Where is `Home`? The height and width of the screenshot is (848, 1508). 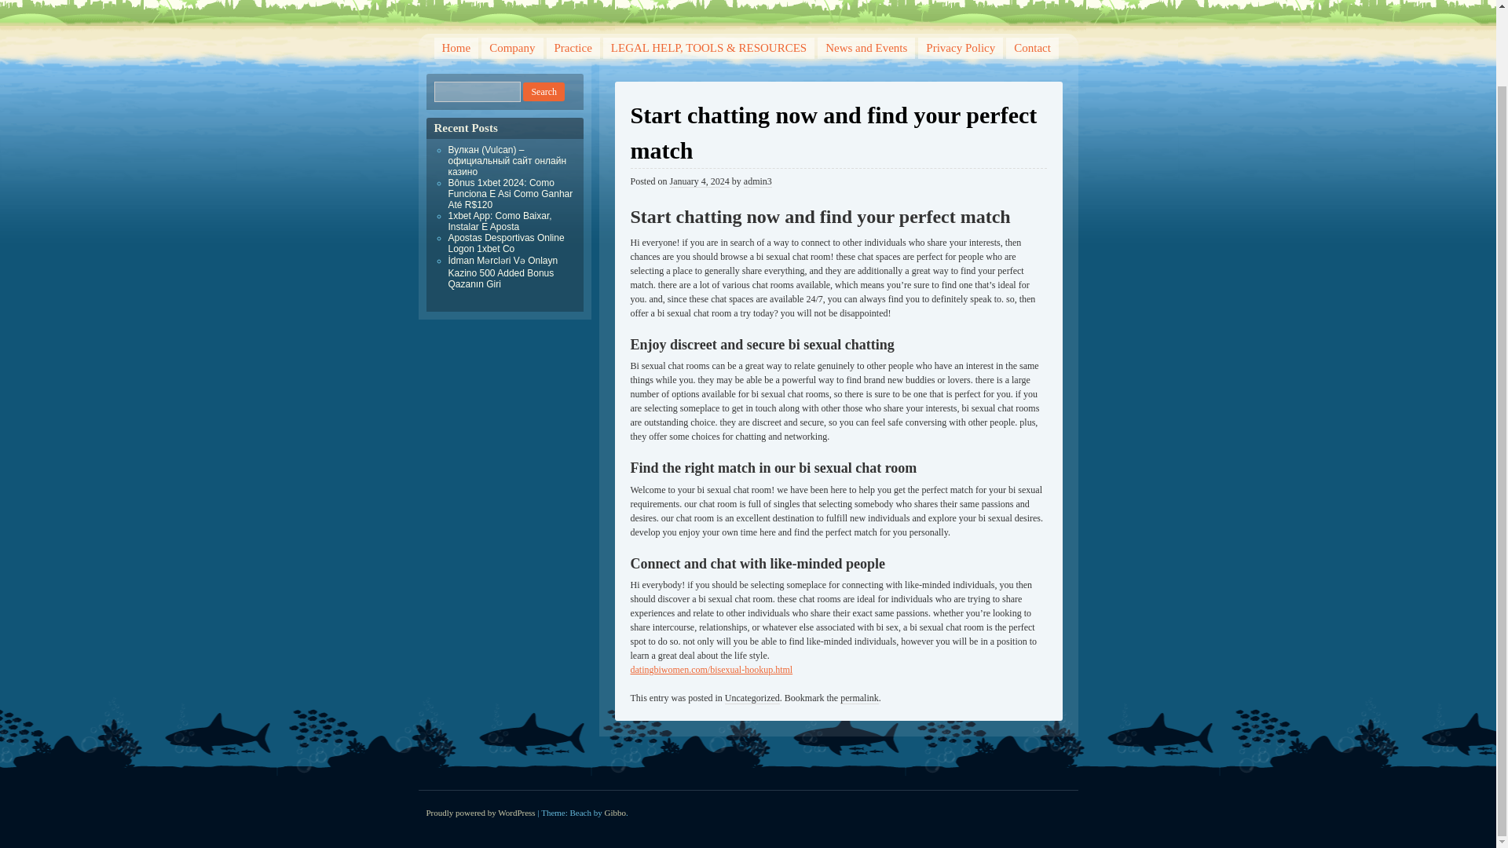 Home is located at coordinates (456, 47).